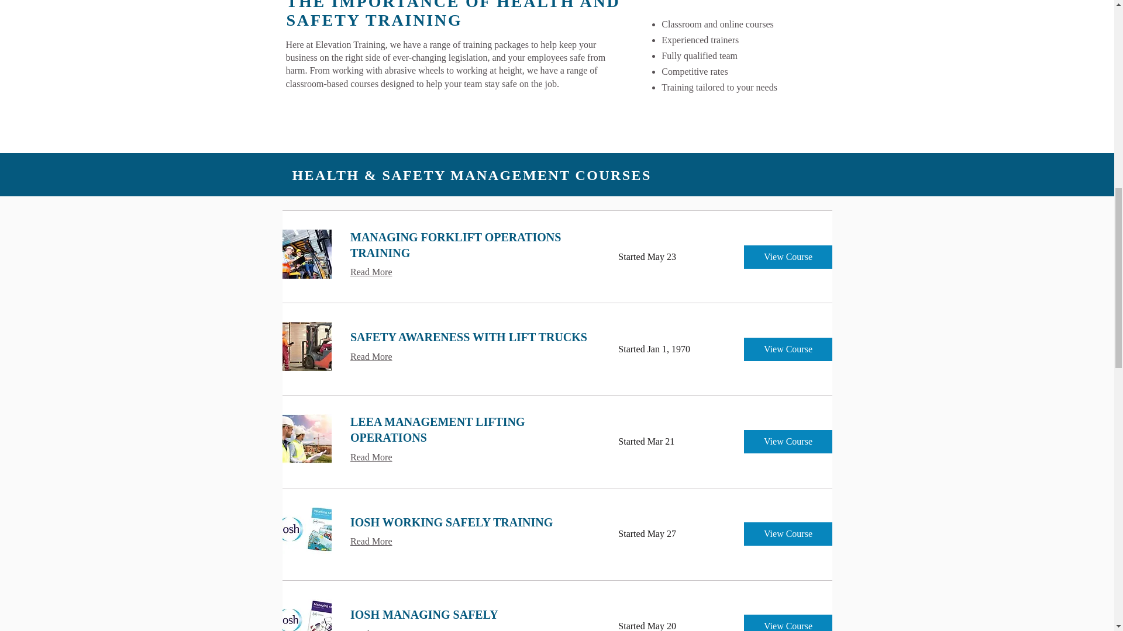  Describe the element at coordinates (371, 272) in the screenshot. I see `Read More` at that location.